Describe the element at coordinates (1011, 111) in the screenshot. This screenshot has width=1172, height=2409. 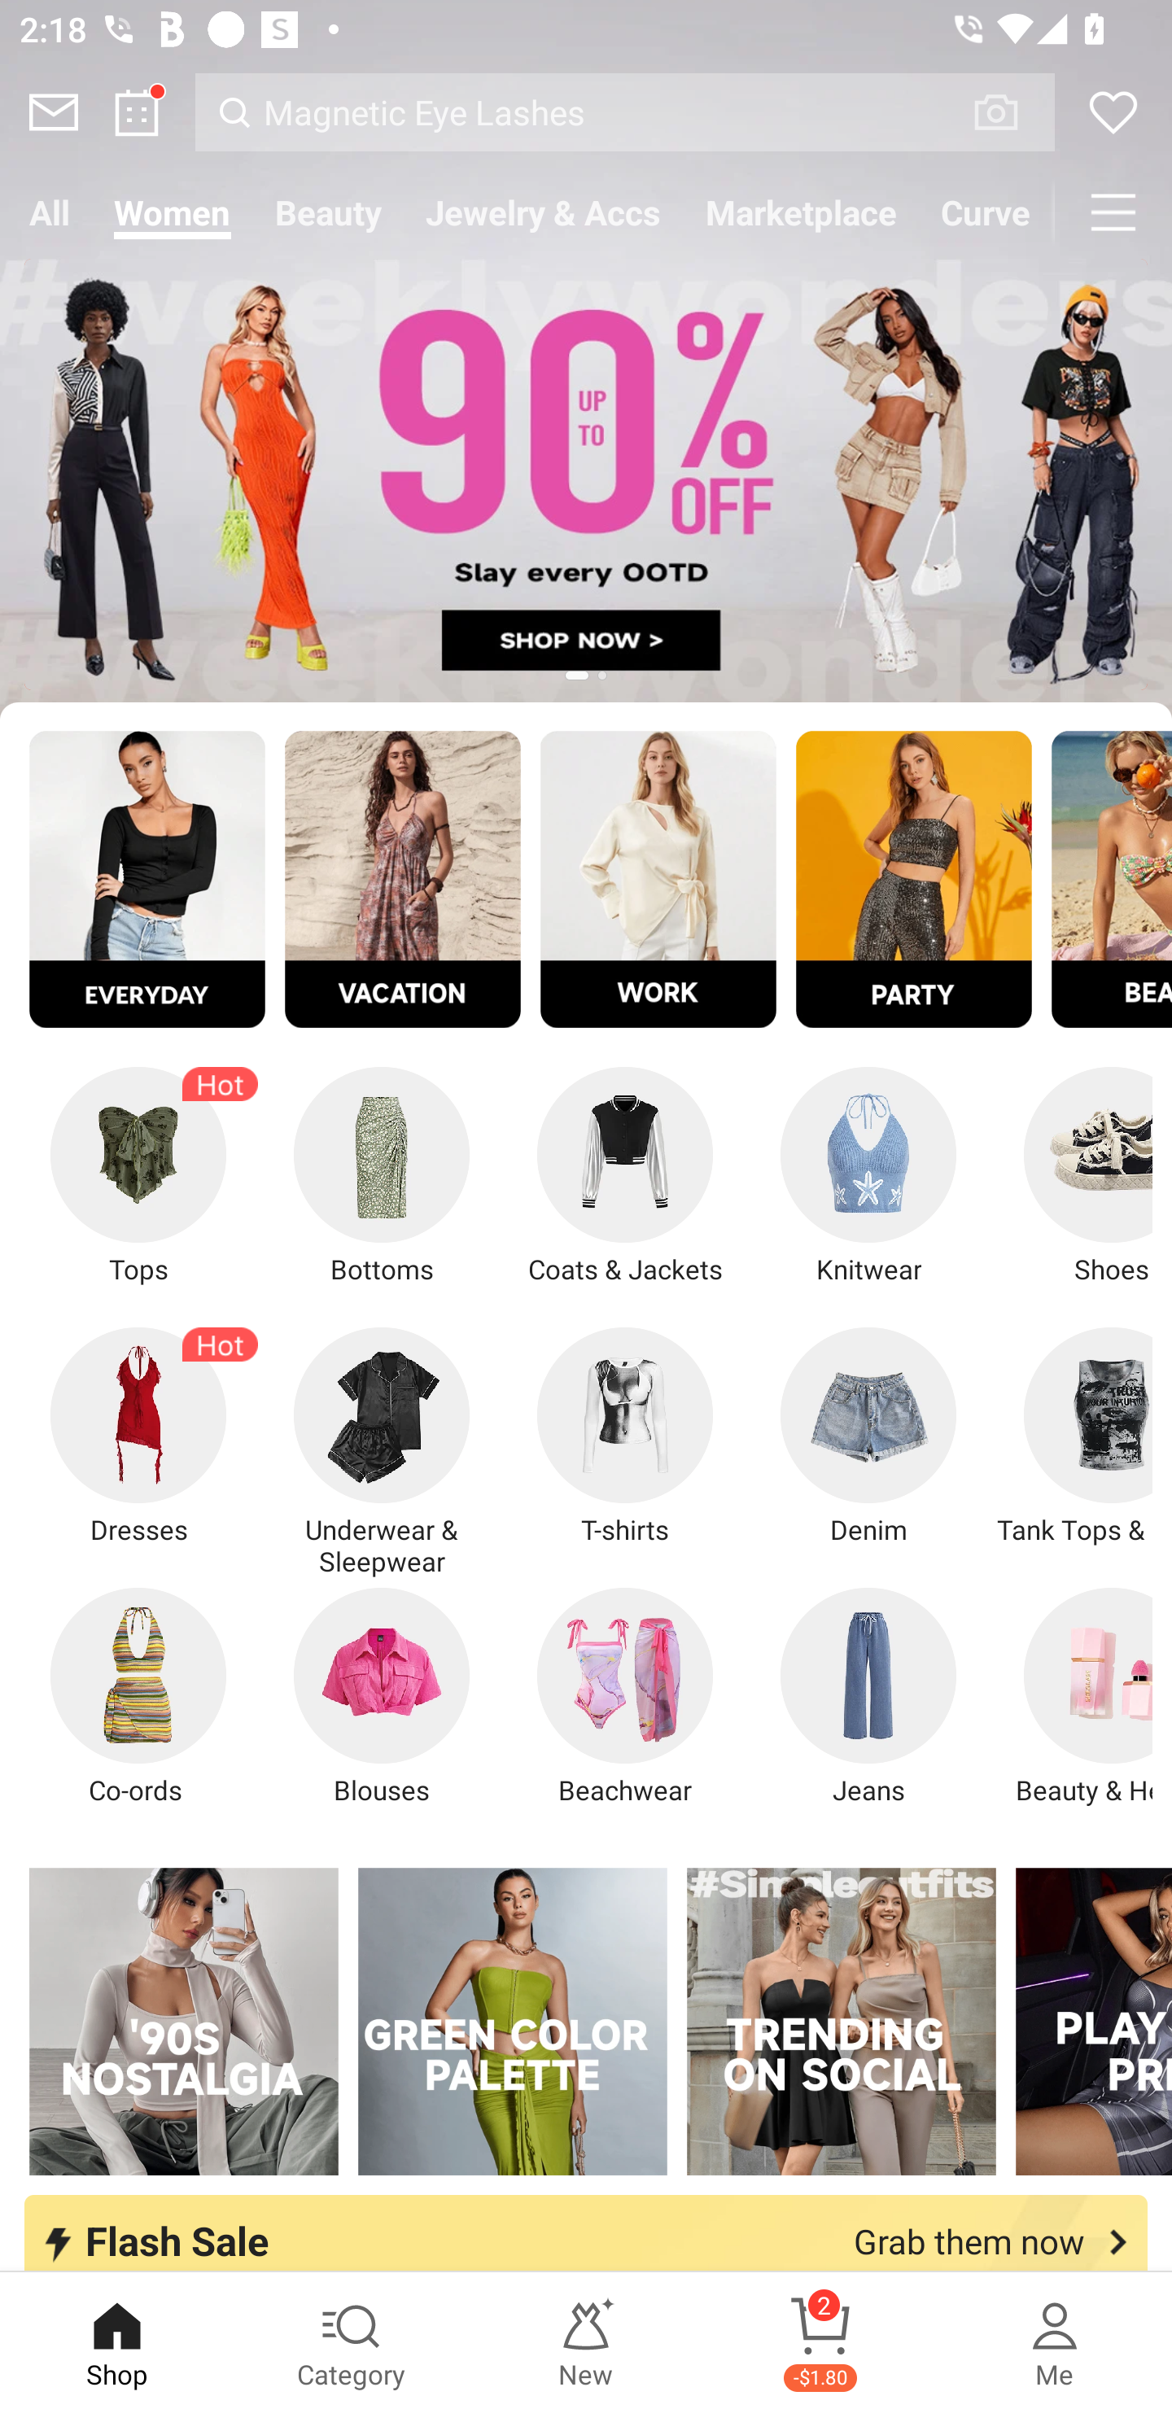
I see `VISUAL SEARCH` at that location.